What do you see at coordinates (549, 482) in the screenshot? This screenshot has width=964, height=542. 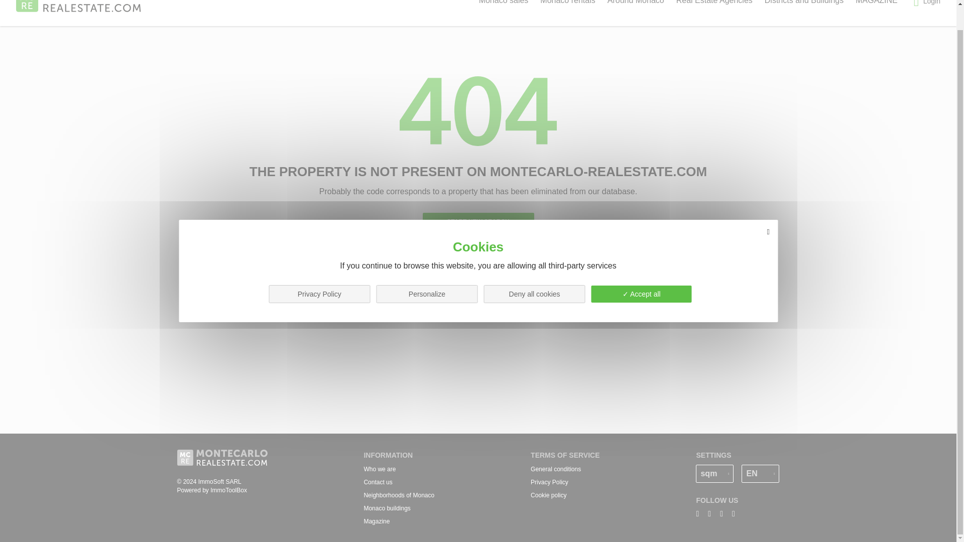 I see `Privacy Policy` at bounding box center [549, 482].